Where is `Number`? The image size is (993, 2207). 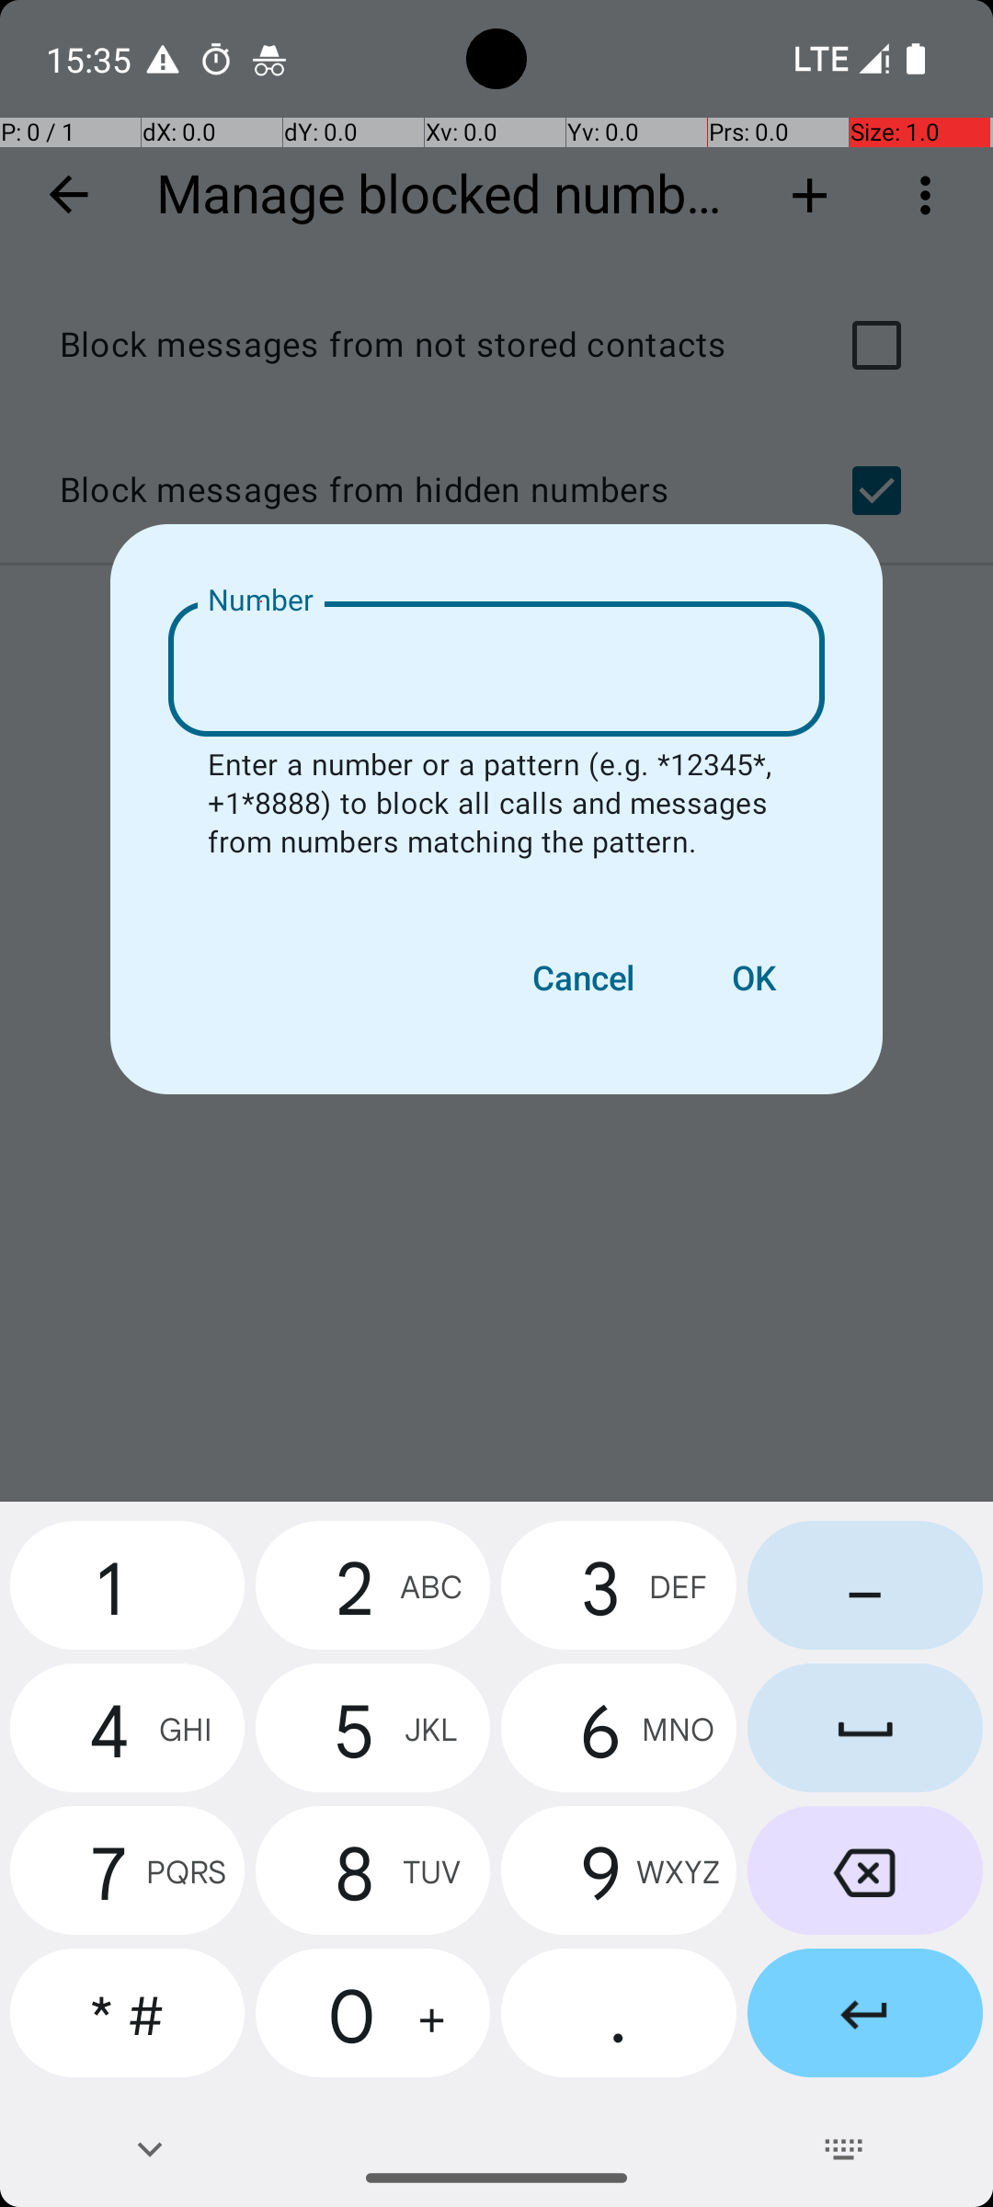
Number is located at coordinates (261, 601).